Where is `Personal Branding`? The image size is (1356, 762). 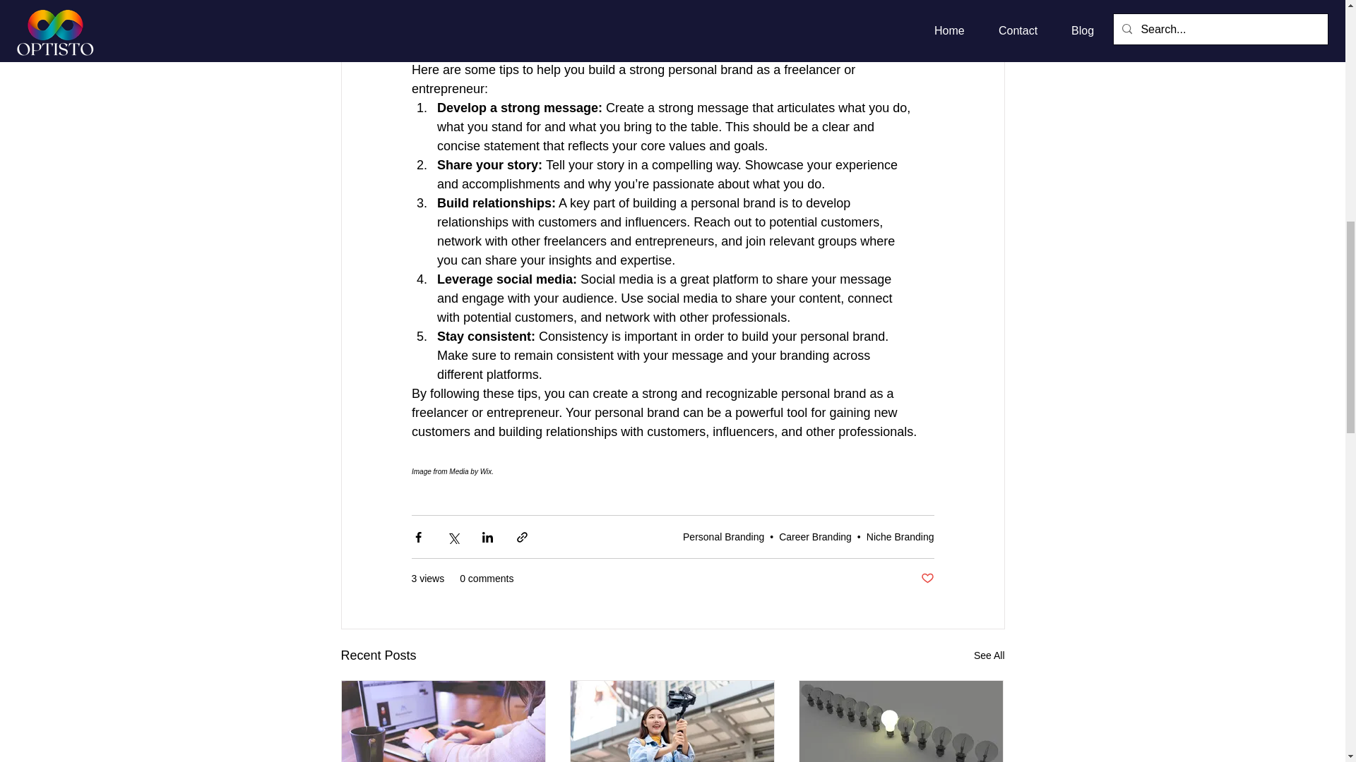
Personal Branding is located at coordinates (723, 536).